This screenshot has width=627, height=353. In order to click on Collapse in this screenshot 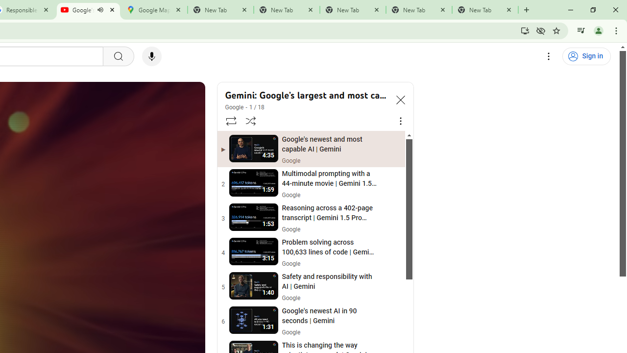, I will do `click(401, 99)`.